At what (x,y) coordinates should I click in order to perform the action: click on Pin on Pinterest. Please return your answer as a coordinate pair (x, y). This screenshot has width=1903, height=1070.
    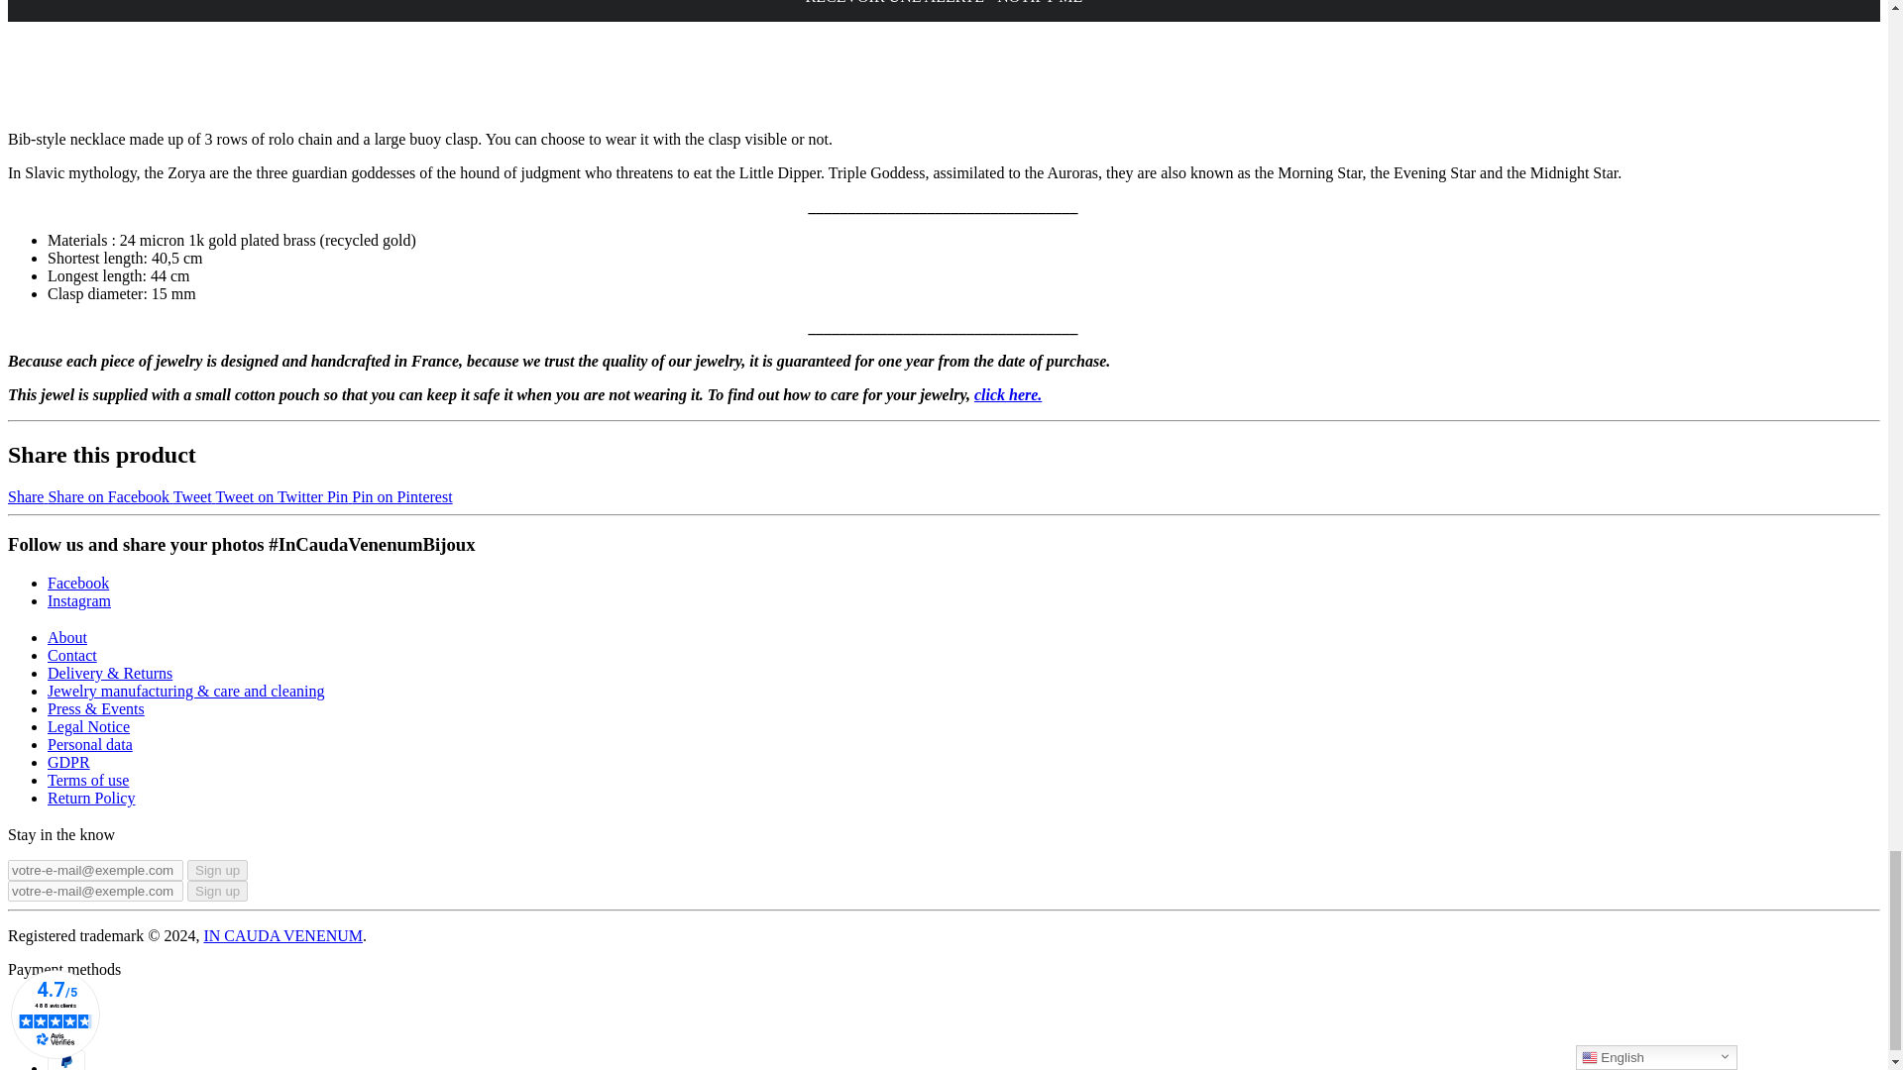
    Looking at the image, I should click on (390, 495).